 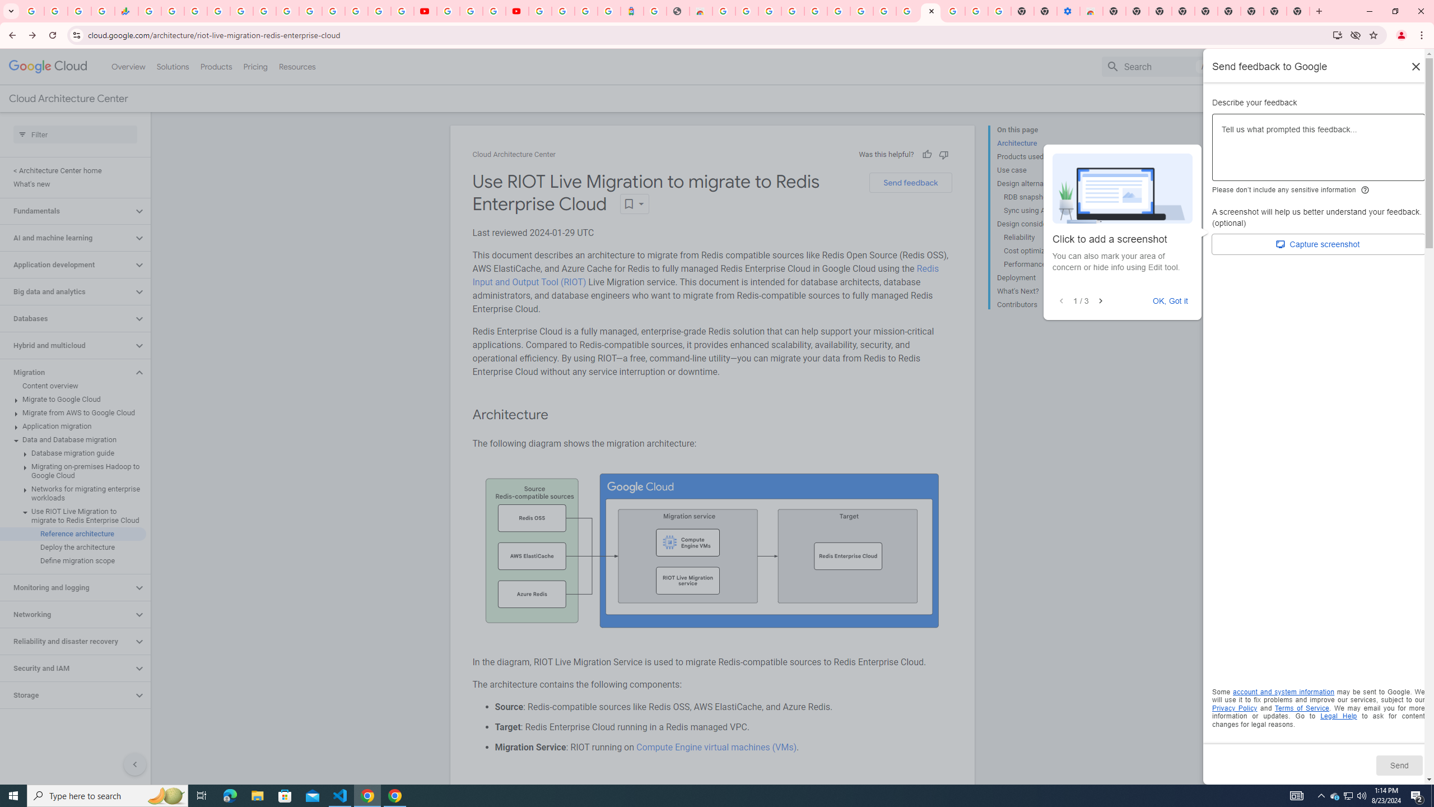 What do you see at coordinates (1319, 244) in the screenshot?
I see `Capture screenshot` at bounding box center [1319, 244].